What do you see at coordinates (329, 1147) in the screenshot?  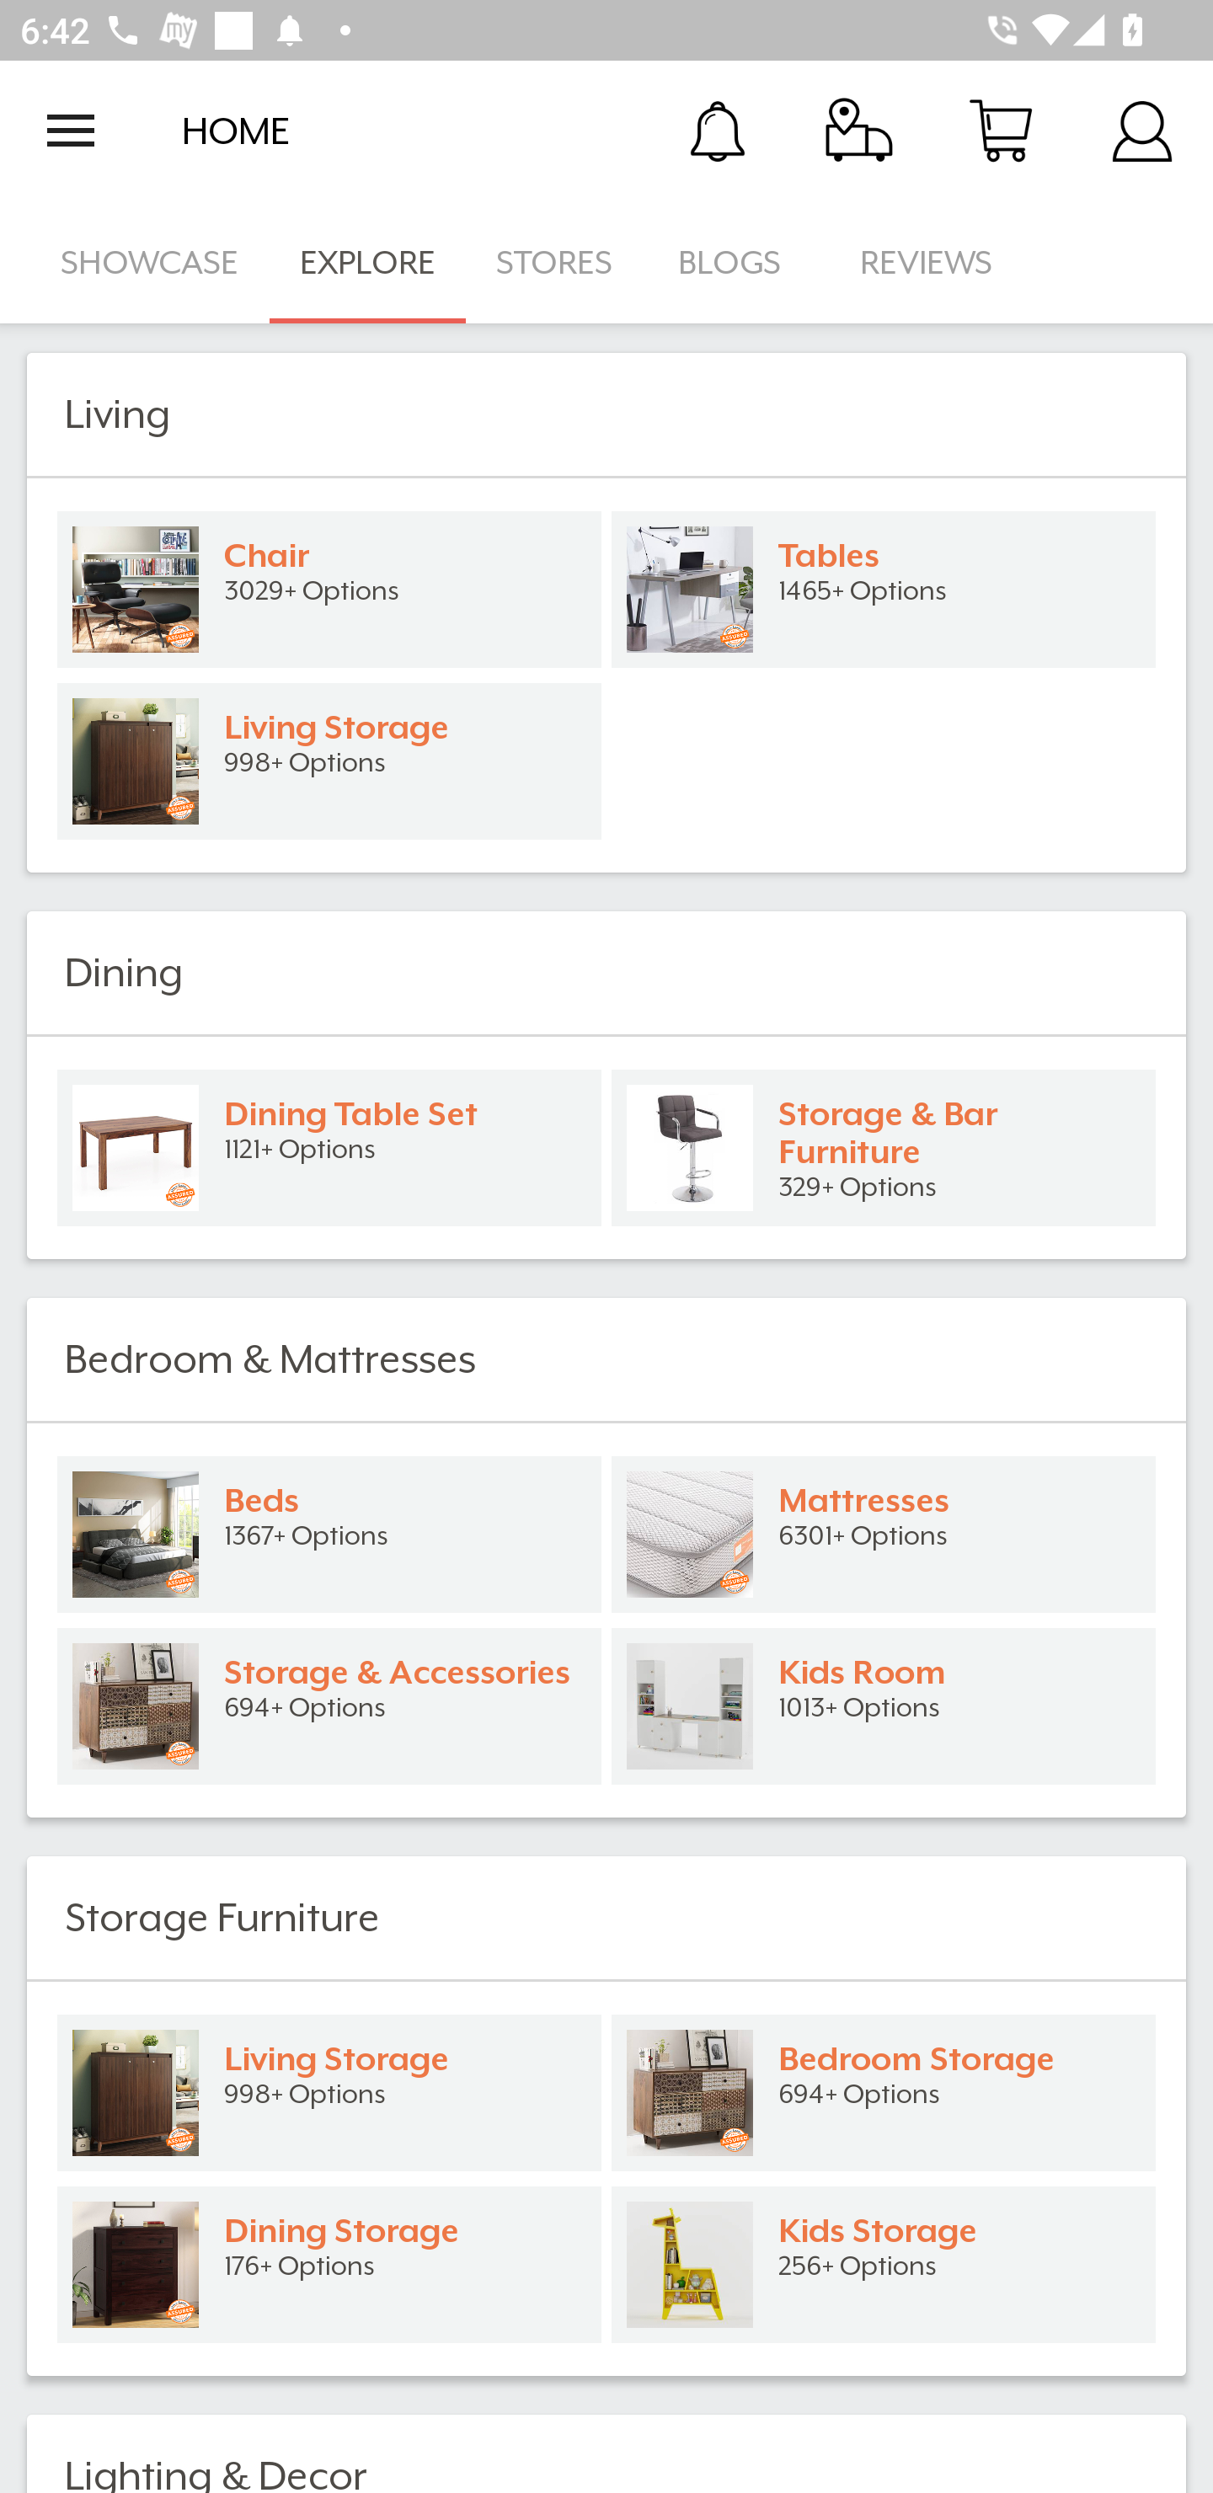 I see `Dining Table Set 1121+ Options` at bounding box center [329, 1147].